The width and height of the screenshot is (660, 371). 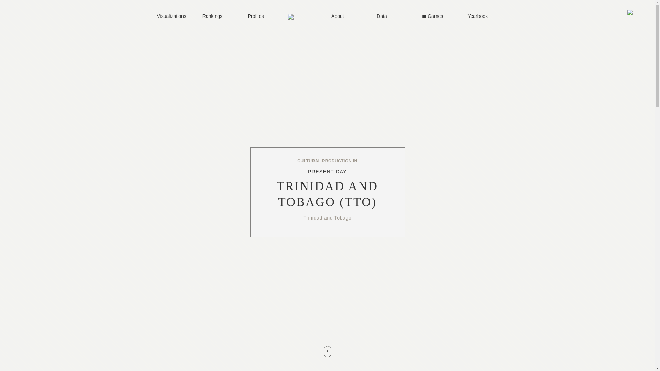 What do you see at coordinates (346, 16) in the screenshot?
I see `About` at bounding box center [346, 16].